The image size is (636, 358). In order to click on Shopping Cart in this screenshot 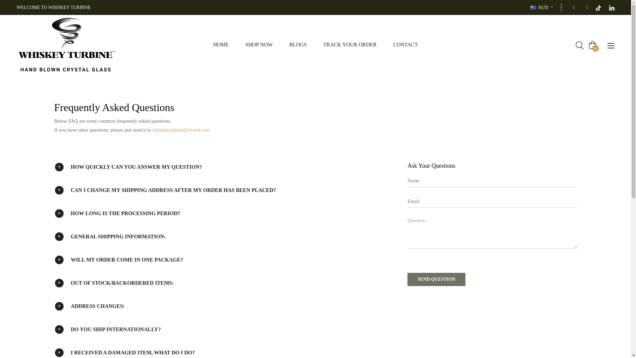, I will do `click(592, 45)`.